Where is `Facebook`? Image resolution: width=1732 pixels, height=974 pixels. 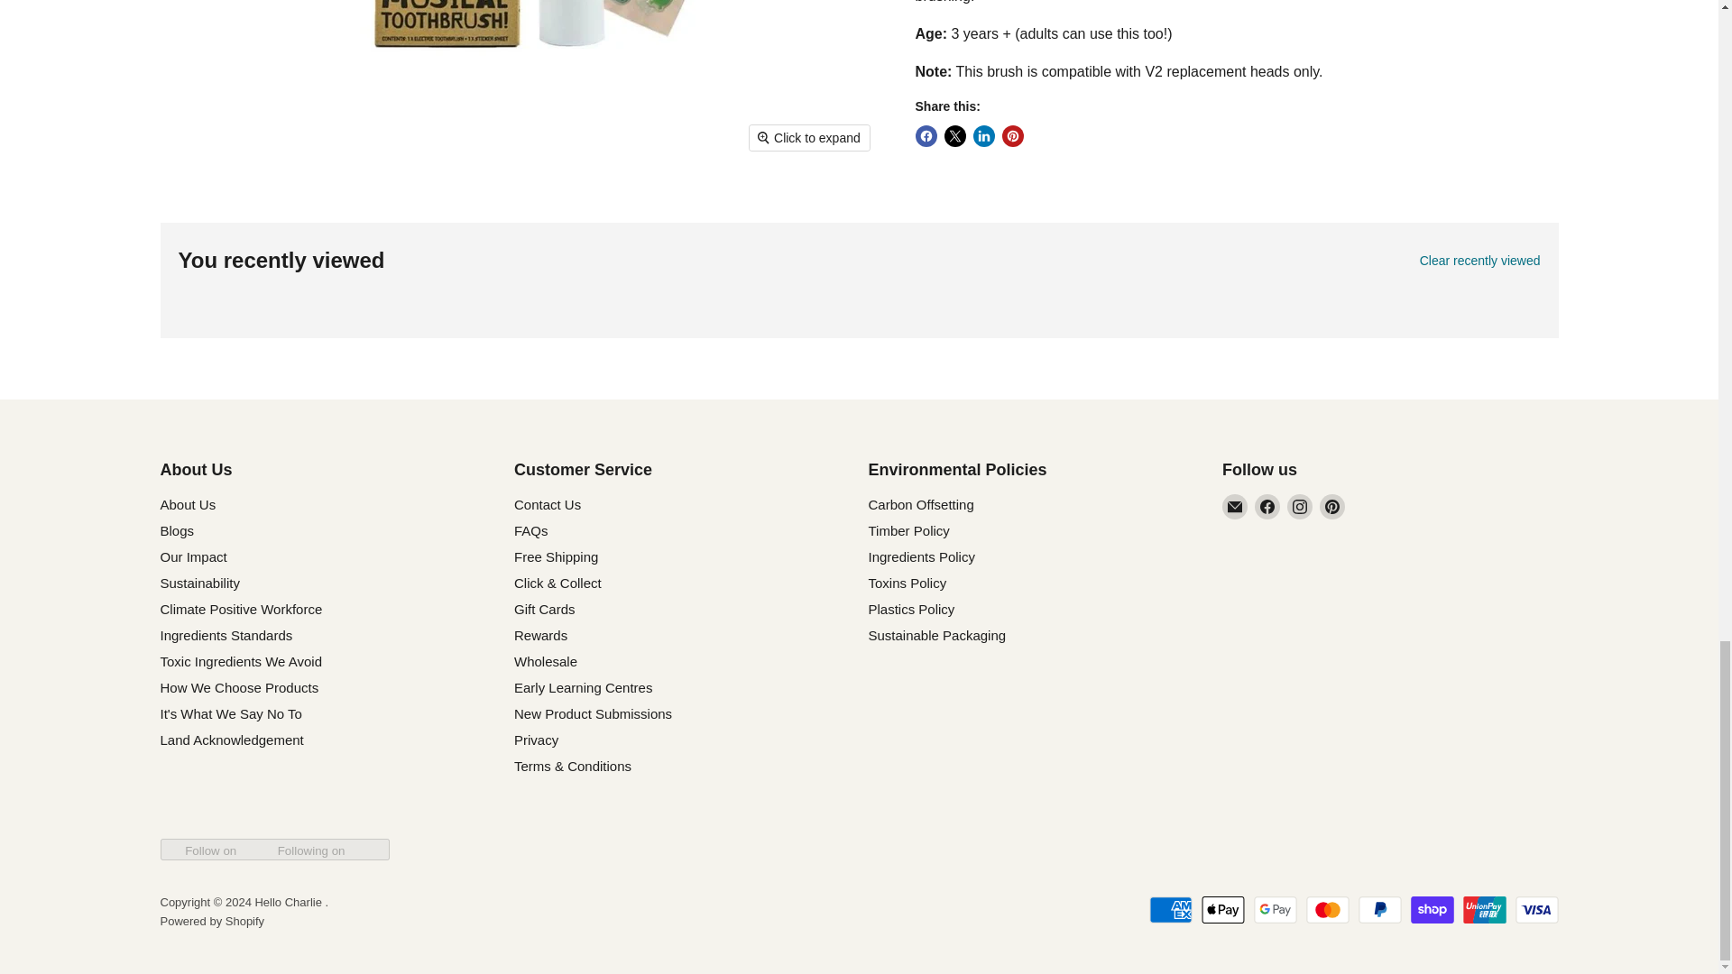 Facebook is located at coordinates (1267, 506).